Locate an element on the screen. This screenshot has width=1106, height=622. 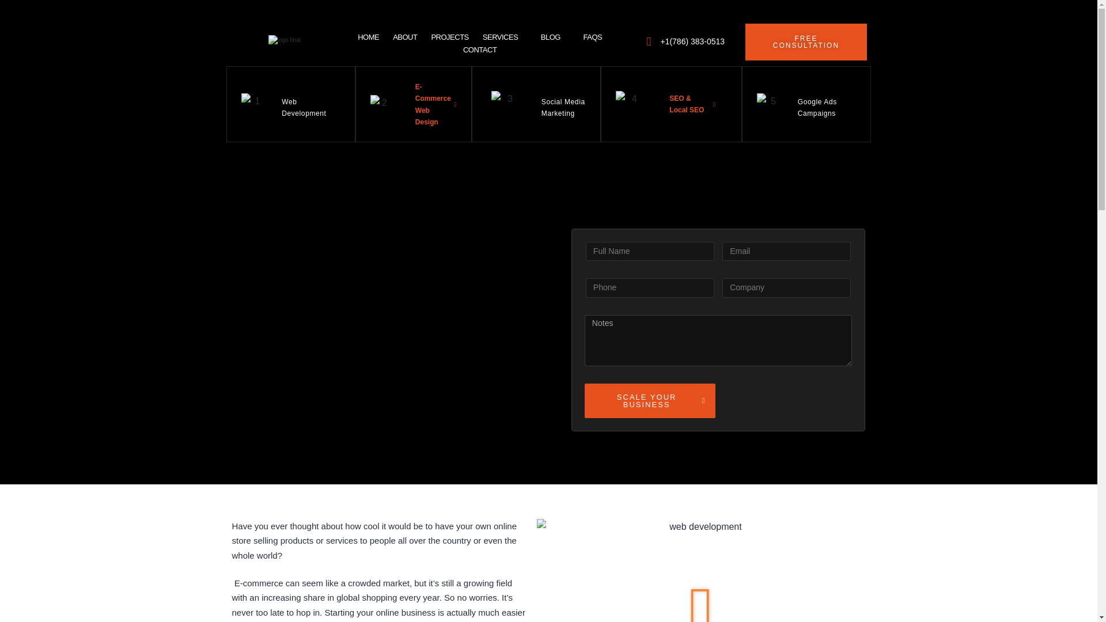
Web development explainer 2 is located at coordinates (252, 104).